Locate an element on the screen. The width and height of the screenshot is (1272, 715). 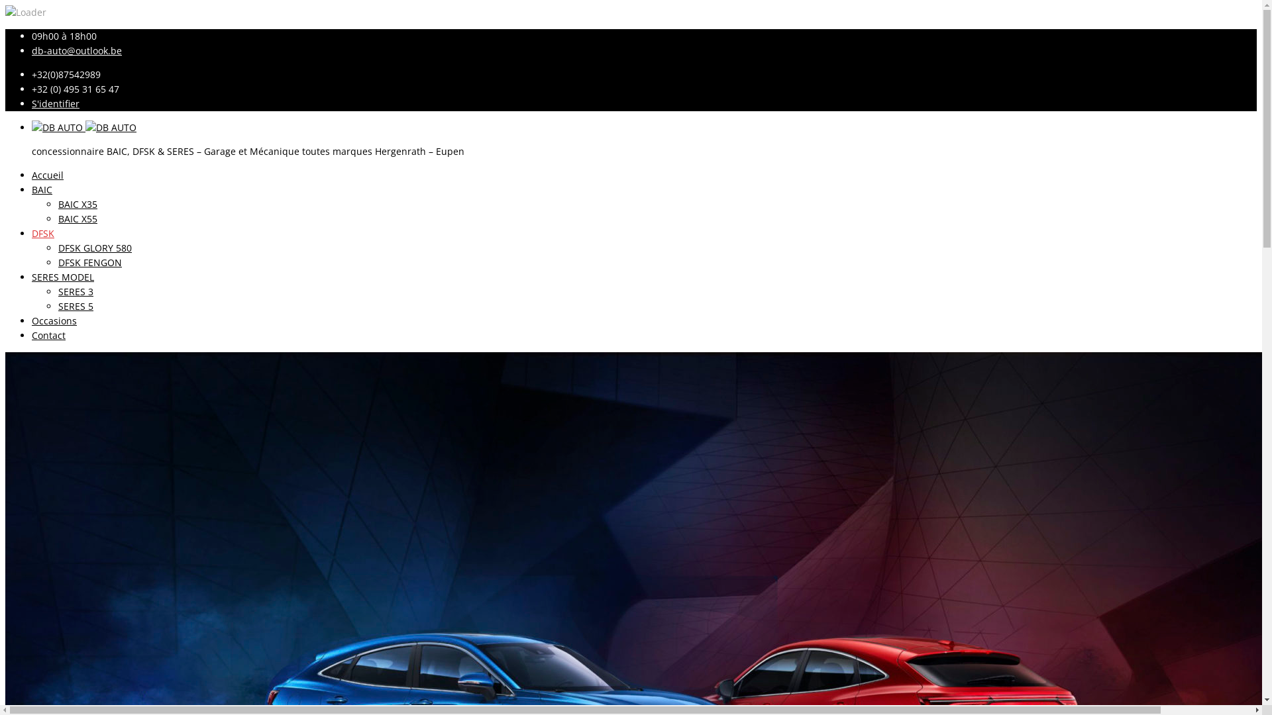
db-auto@outlook.be is located at coordinates (77, 50).